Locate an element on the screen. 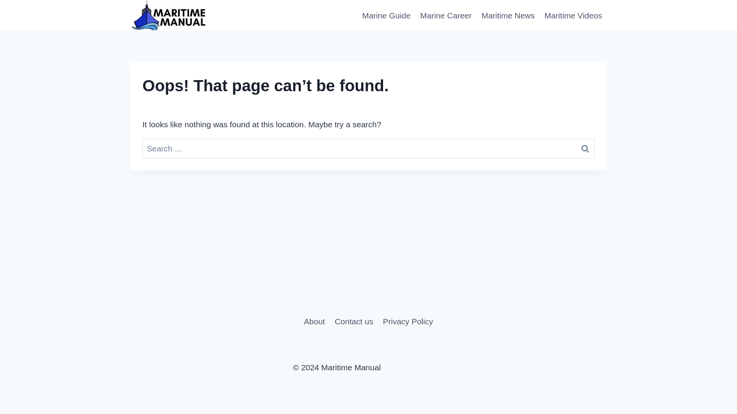 The image size is (737, 414). Maritime Videos is located at coordinates (573, 15).